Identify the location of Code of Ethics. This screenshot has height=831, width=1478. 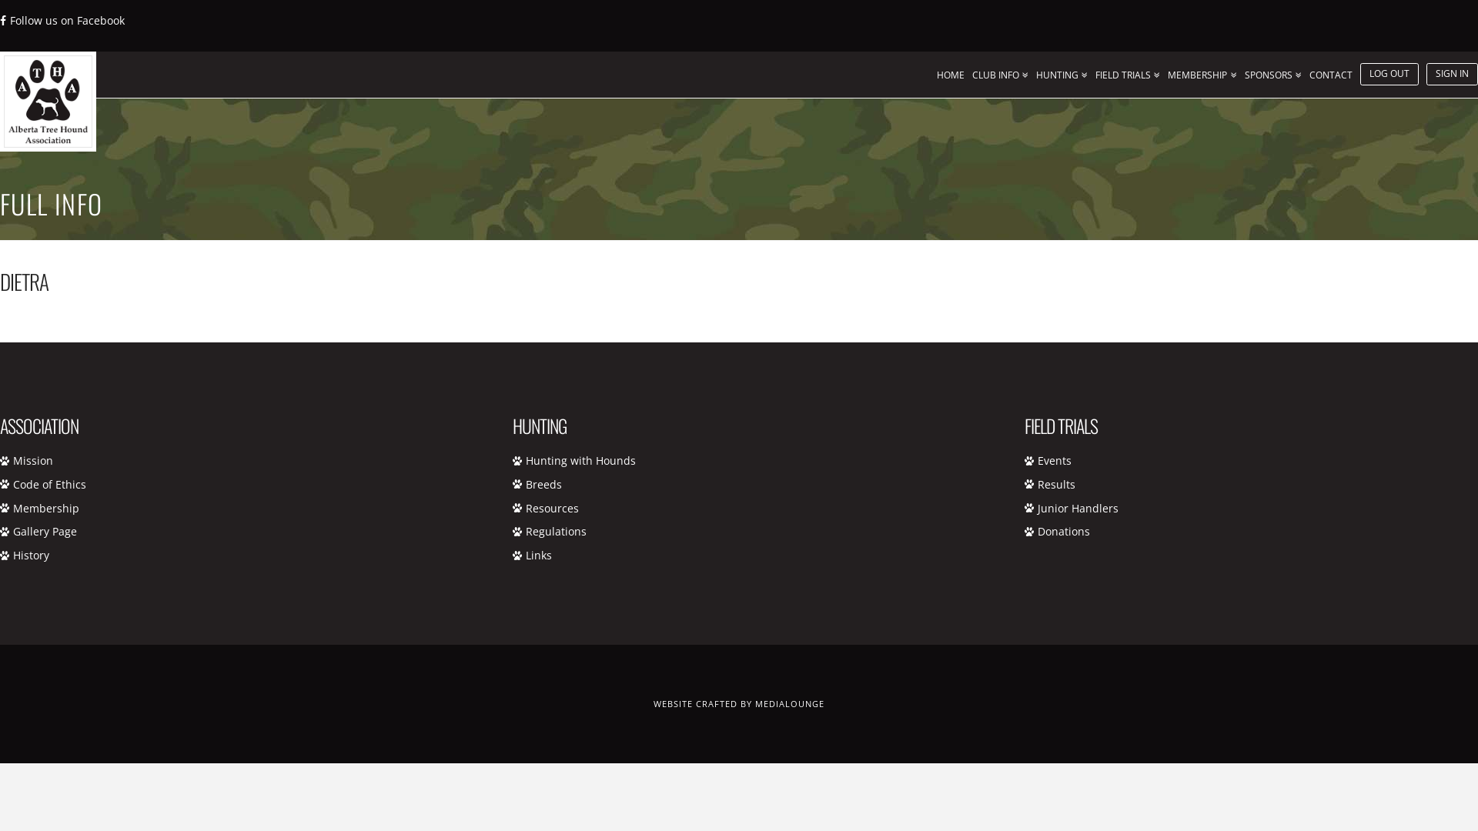
(49, 485).